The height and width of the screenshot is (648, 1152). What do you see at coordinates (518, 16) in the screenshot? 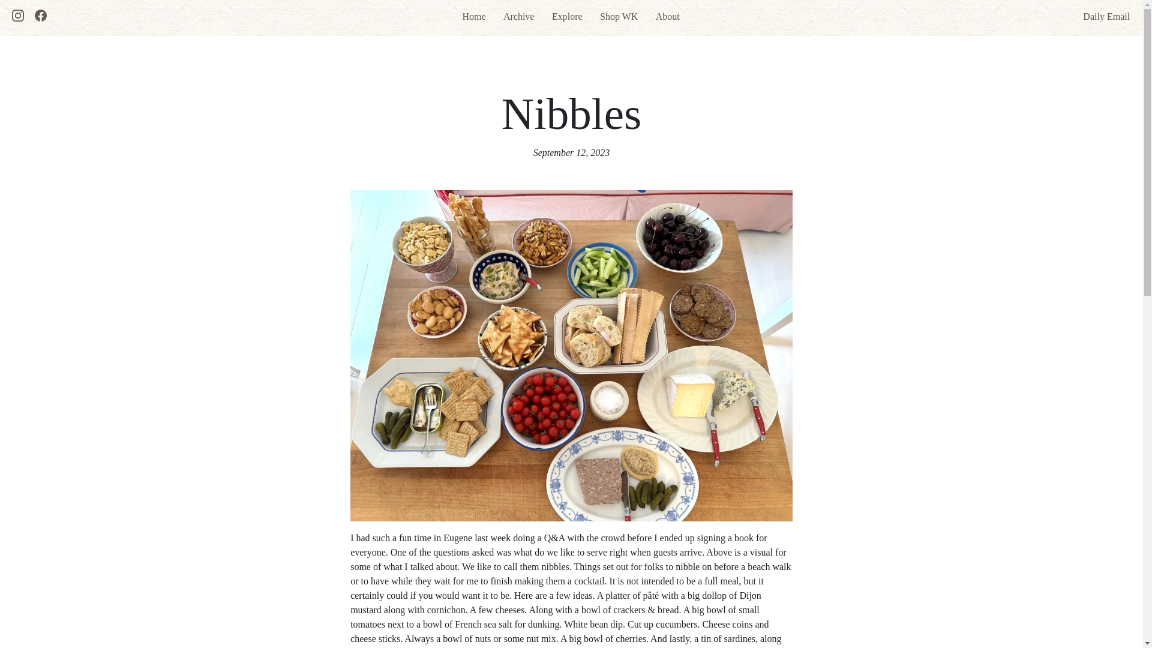
I see `Archive` at bounding box center [518, 16].